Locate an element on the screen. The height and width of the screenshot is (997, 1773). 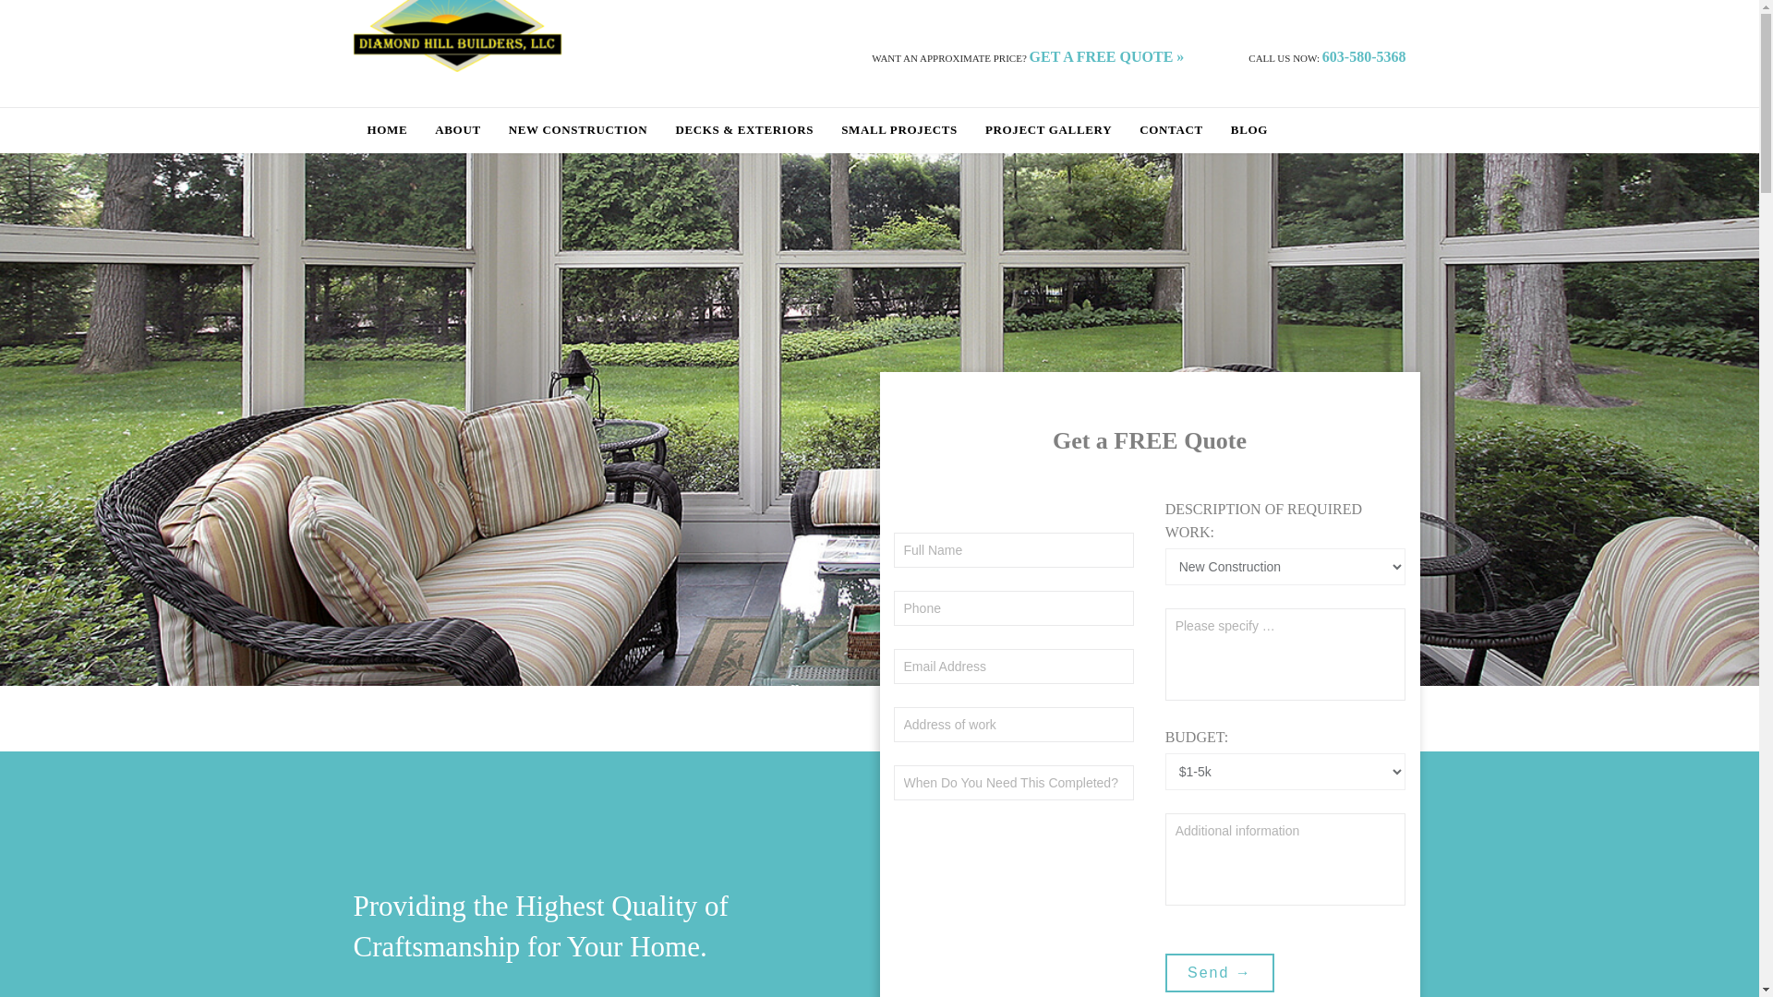
NEW CONSTRUCTION is located at coordinates (578, 131).